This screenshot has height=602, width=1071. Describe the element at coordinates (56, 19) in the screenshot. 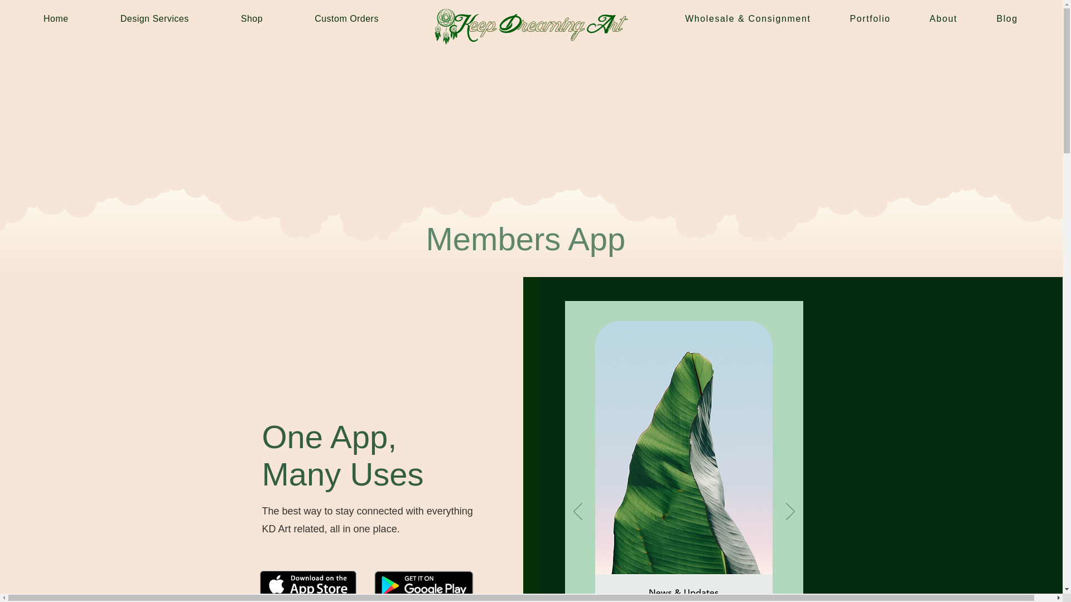

I see `Home` at that location.